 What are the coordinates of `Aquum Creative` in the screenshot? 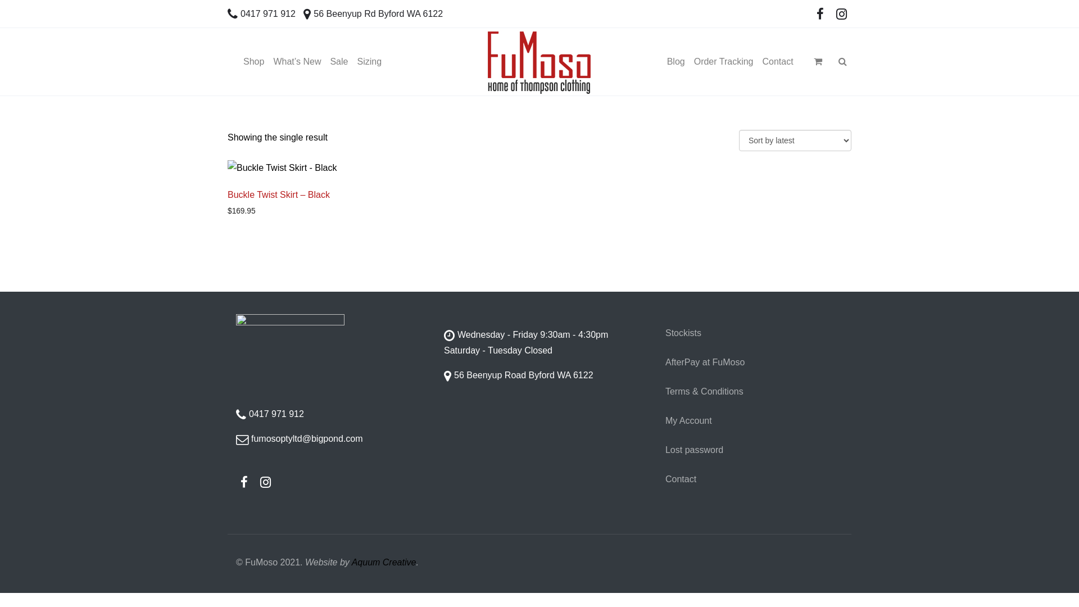 It's located at (384, 562).